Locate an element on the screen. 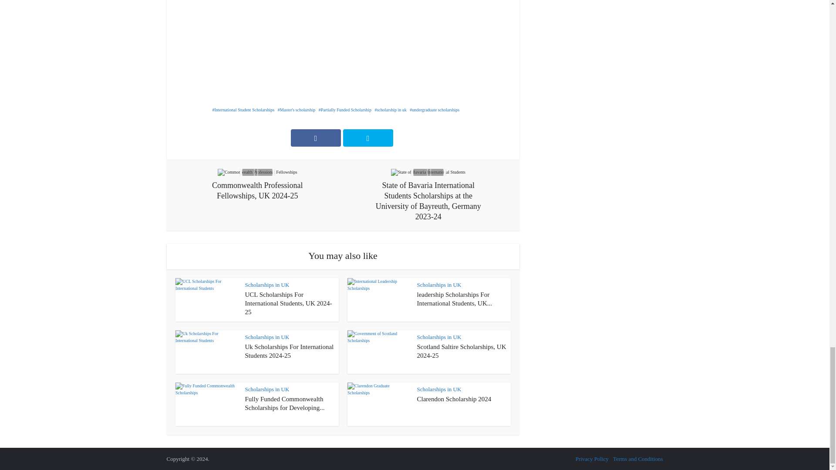 The image size is (836, 470). Uk Scholarships For International Students 2024-25 is located at coordinates (289, 351).